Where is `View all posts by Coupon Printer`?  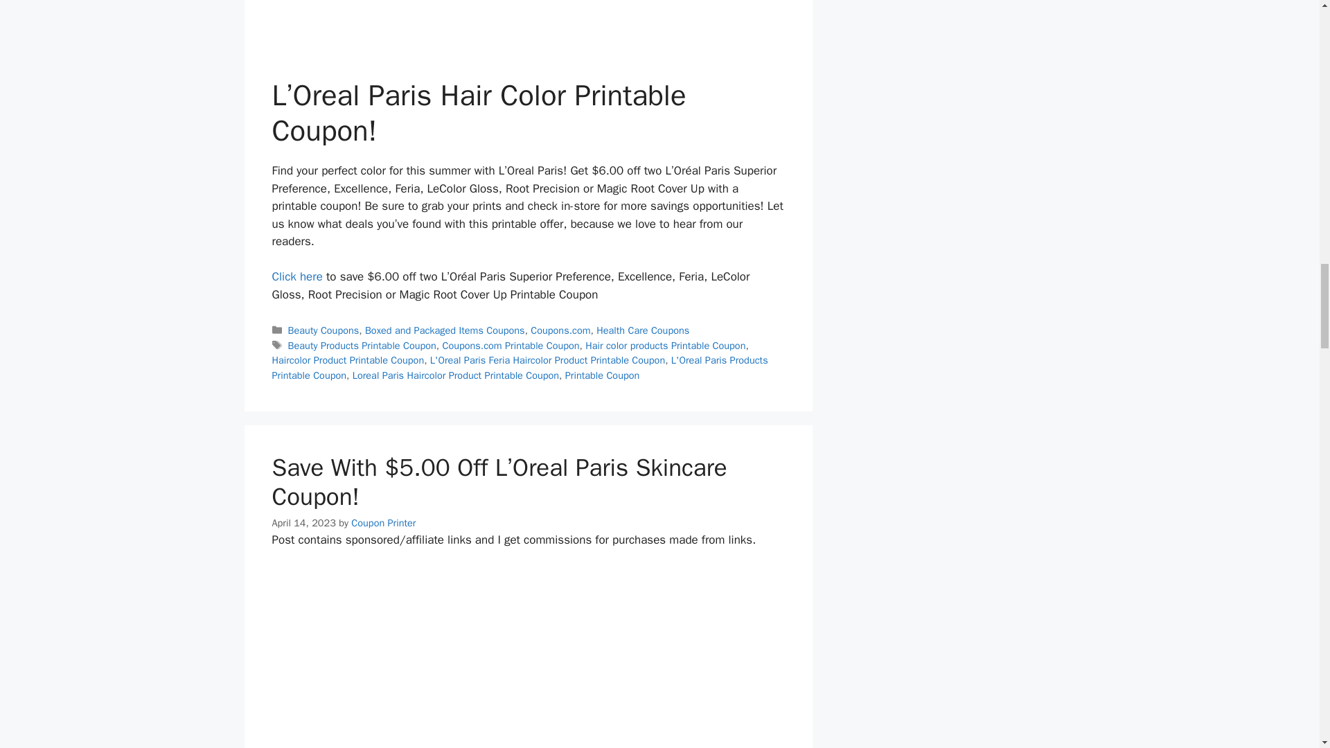 View all posts by Coupon Printer is located at coordinates (382, 522).